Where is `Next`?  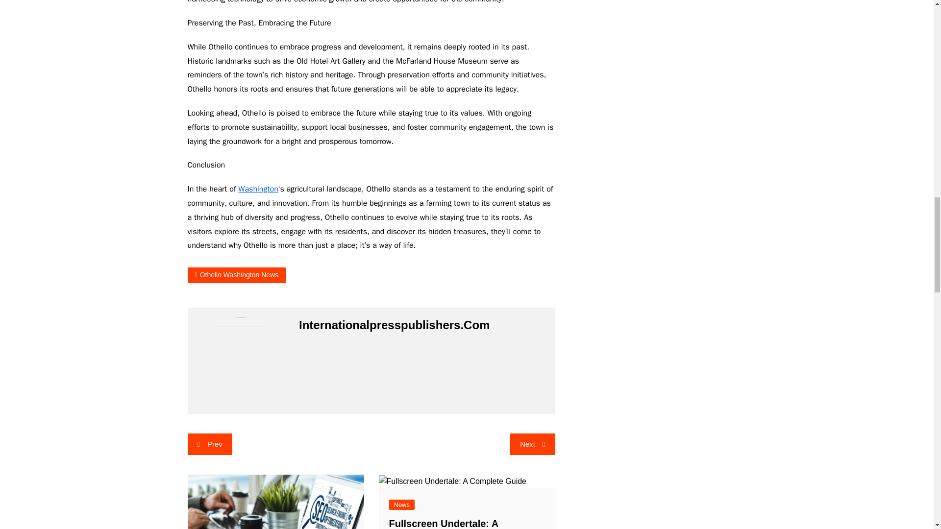
Next is located at coordinates (532, 444).